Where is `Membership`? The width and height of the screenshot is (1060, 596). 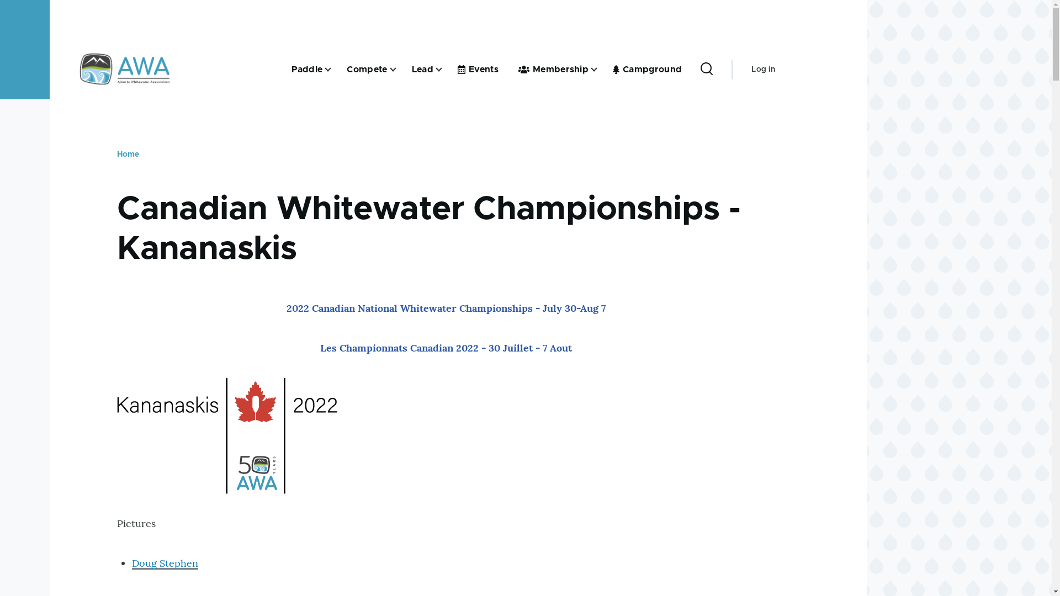 Membership is located at coordinates (553, 70).